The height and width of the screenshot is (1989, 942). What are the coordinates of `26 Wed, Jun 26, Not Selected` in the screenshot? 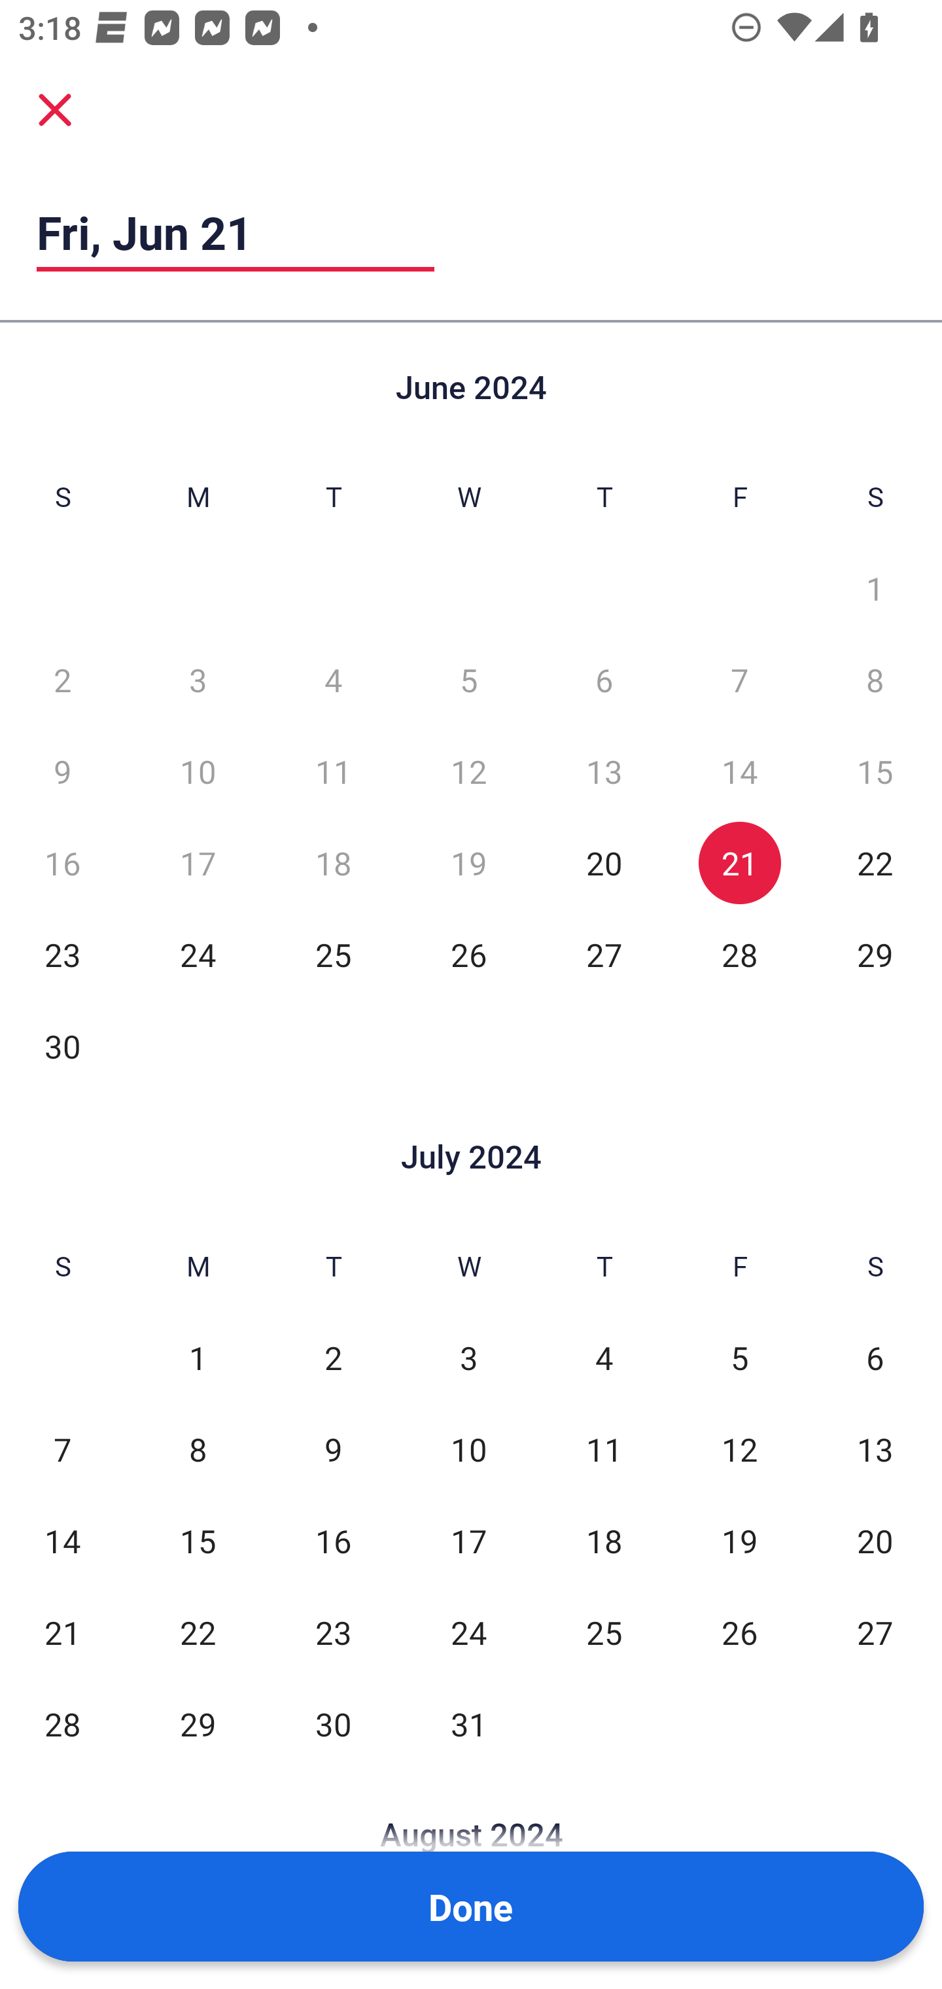 It's located at (468, 955).